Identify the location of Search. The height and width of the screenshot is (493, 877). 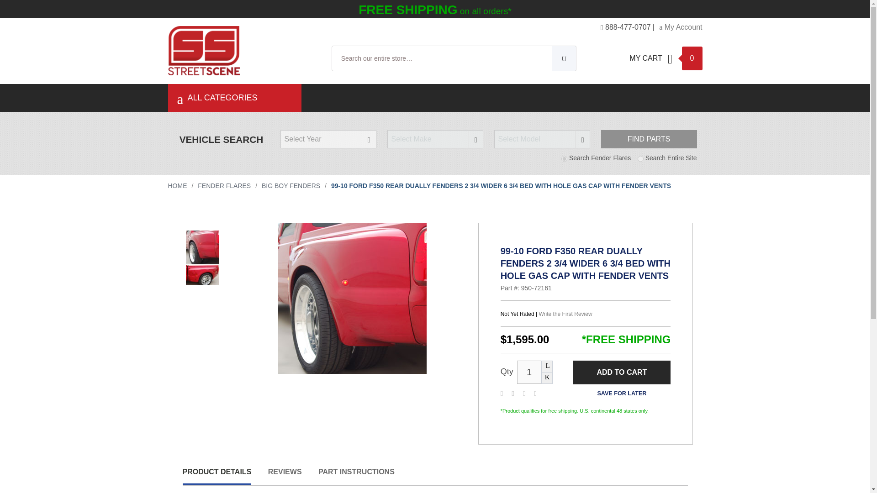
(564, 58).